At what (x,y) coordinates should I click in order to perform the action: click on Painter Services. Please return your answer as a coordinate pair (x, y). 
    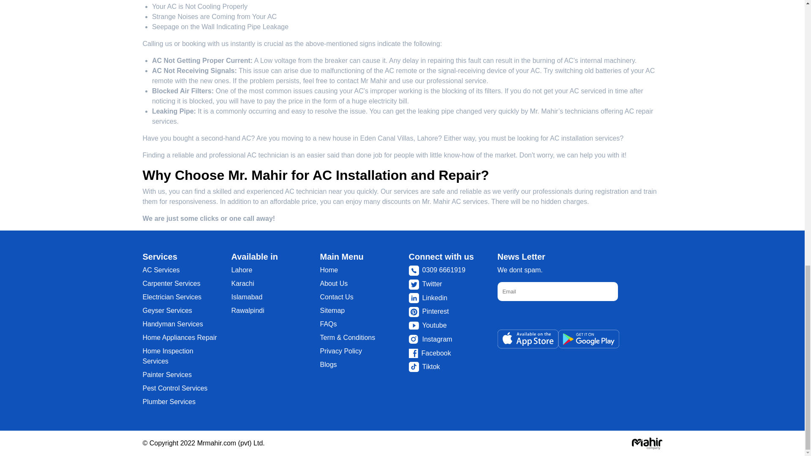
    Looking at the image, I should click on (167, 375).